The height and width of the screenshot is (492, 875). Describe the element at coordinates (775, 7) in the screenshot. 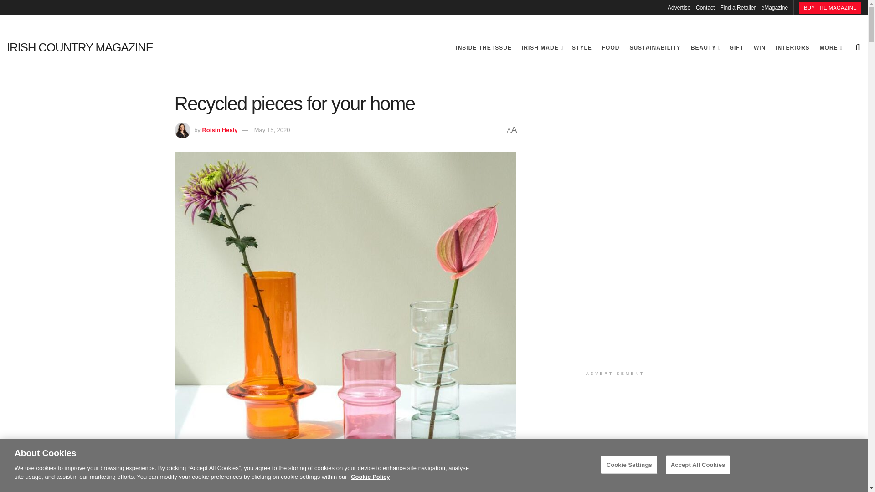

I see `eMagazine` at that location.